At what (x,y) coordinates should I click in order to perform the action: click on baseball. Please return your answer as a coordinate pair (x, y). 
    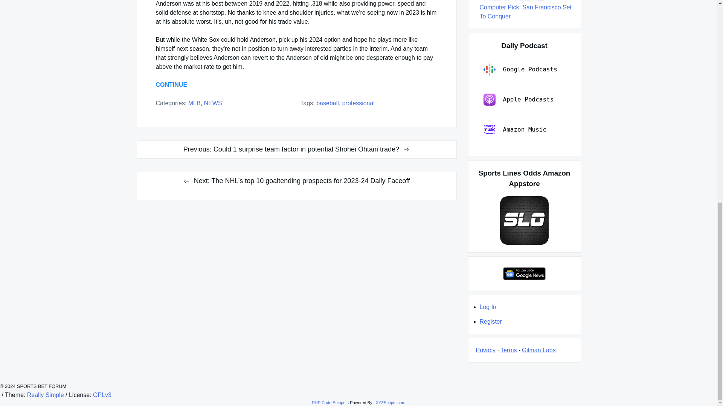
    Looking at the image, I should click on (328, 103).